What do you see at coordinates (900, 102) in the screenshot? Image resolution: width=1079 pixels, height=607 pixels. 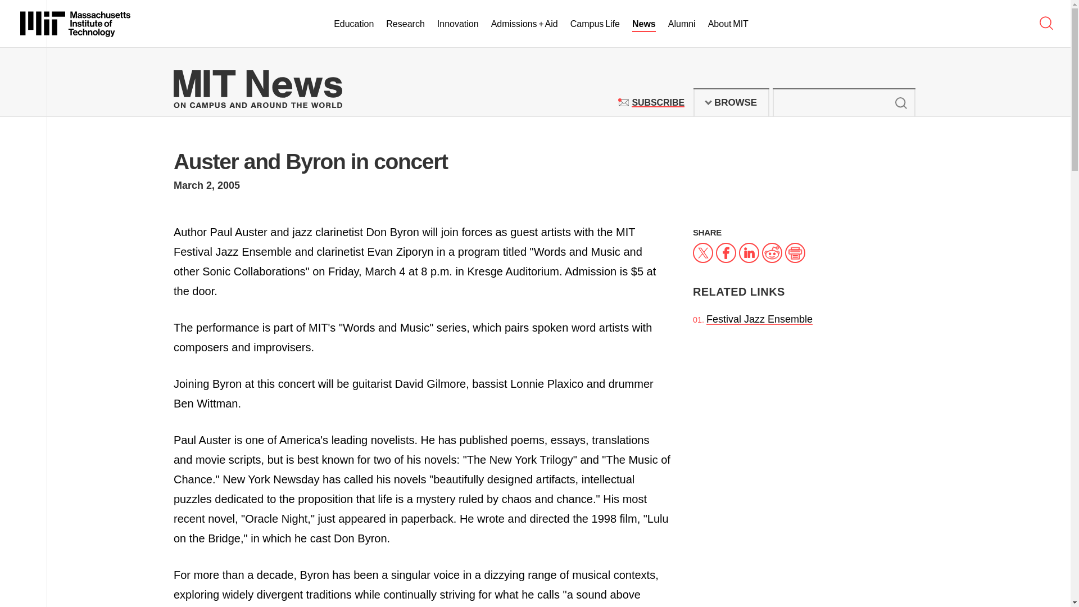 I see `News` at bounding box center [900, 102].